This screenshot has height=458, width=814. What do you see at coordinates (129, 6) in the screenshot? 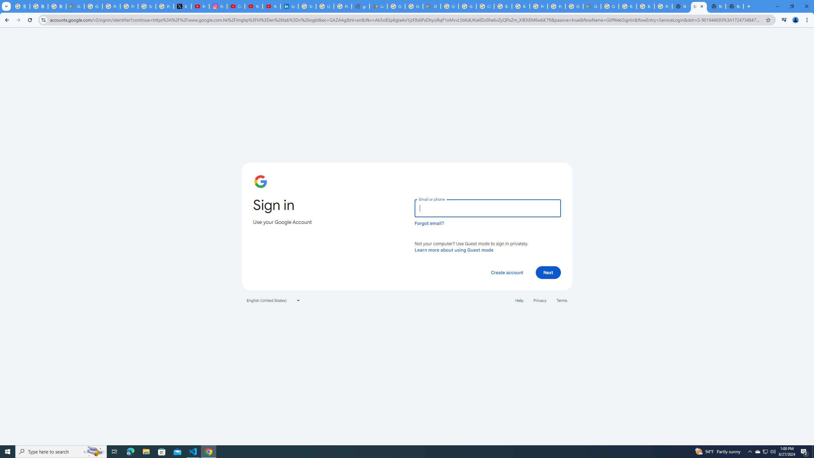
I see `Privacy Help Center - Policies Help` at bounding box center [129, 6].